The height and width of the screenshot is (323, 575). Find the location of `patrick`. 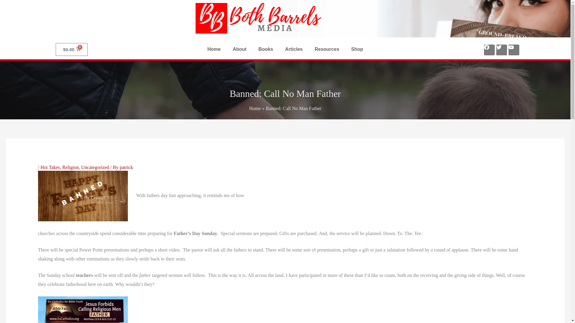

patrick is located at coordinates (126, 167).